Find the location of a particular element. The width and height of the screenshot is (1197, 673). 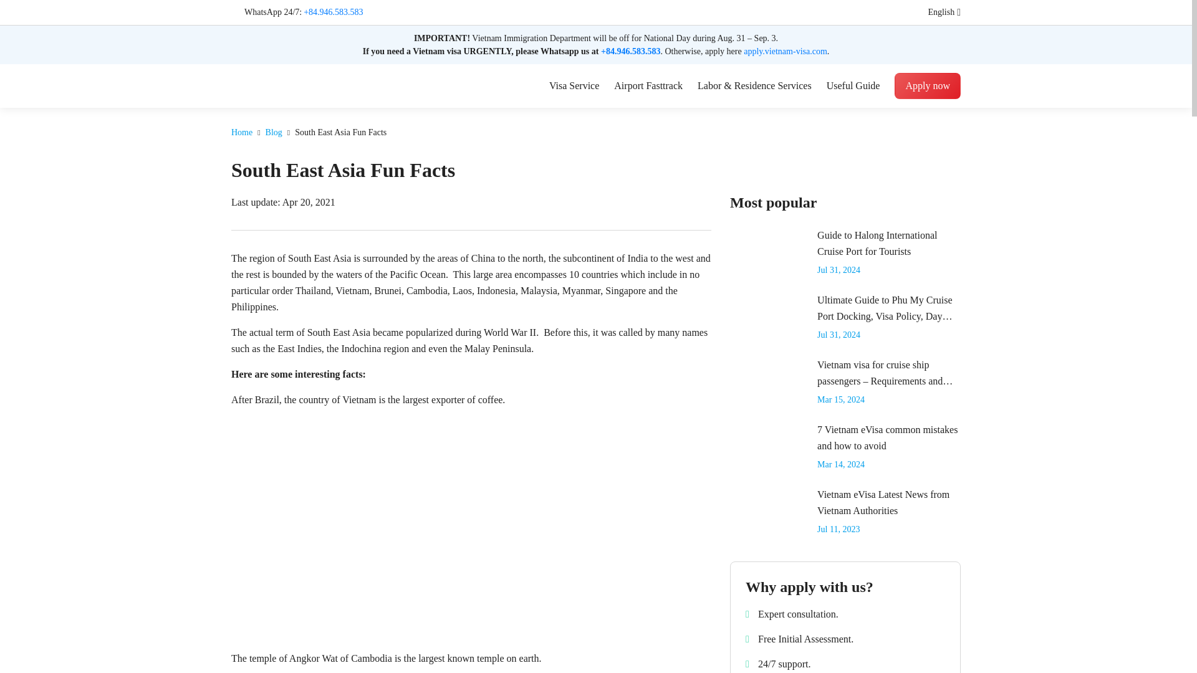

Apply now is located at coordinates (928, 85).